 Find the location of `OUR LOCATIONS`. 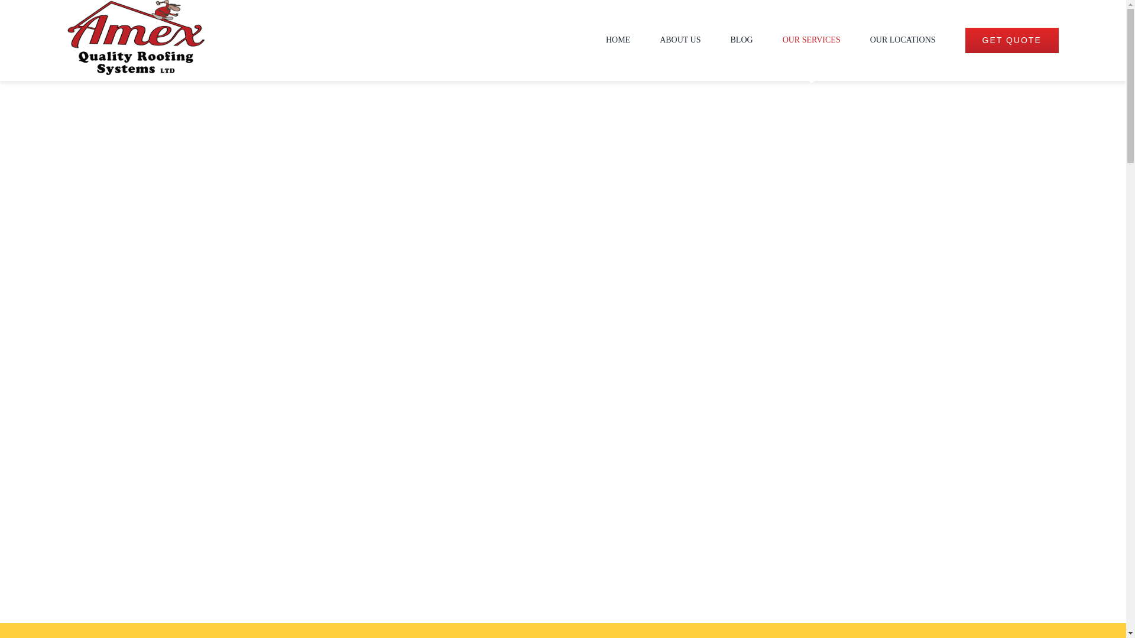

OUR LOCATIONS is located at coordinates (903, 40).